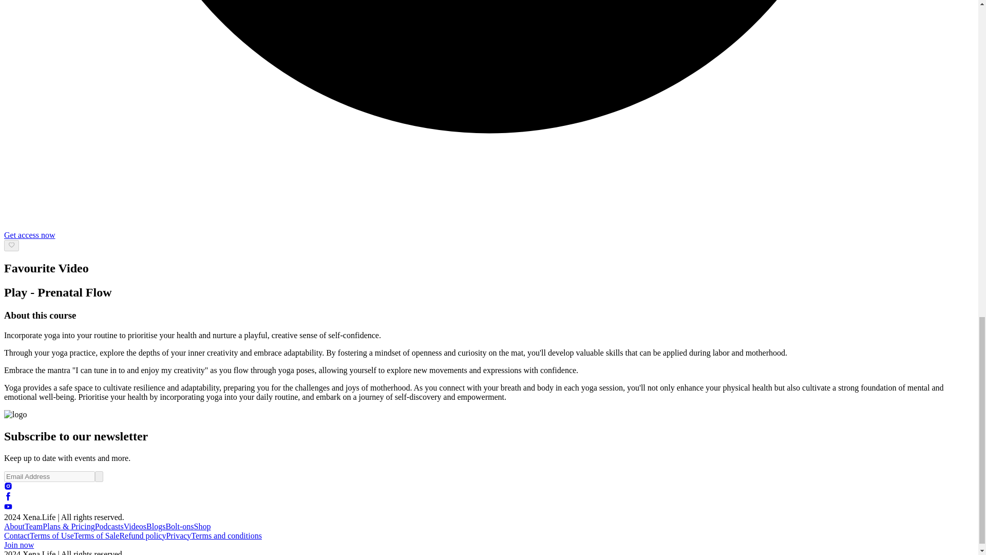 The height and width of the screenshot is (555, 986). I want to click on Join now, so click(18, 545).